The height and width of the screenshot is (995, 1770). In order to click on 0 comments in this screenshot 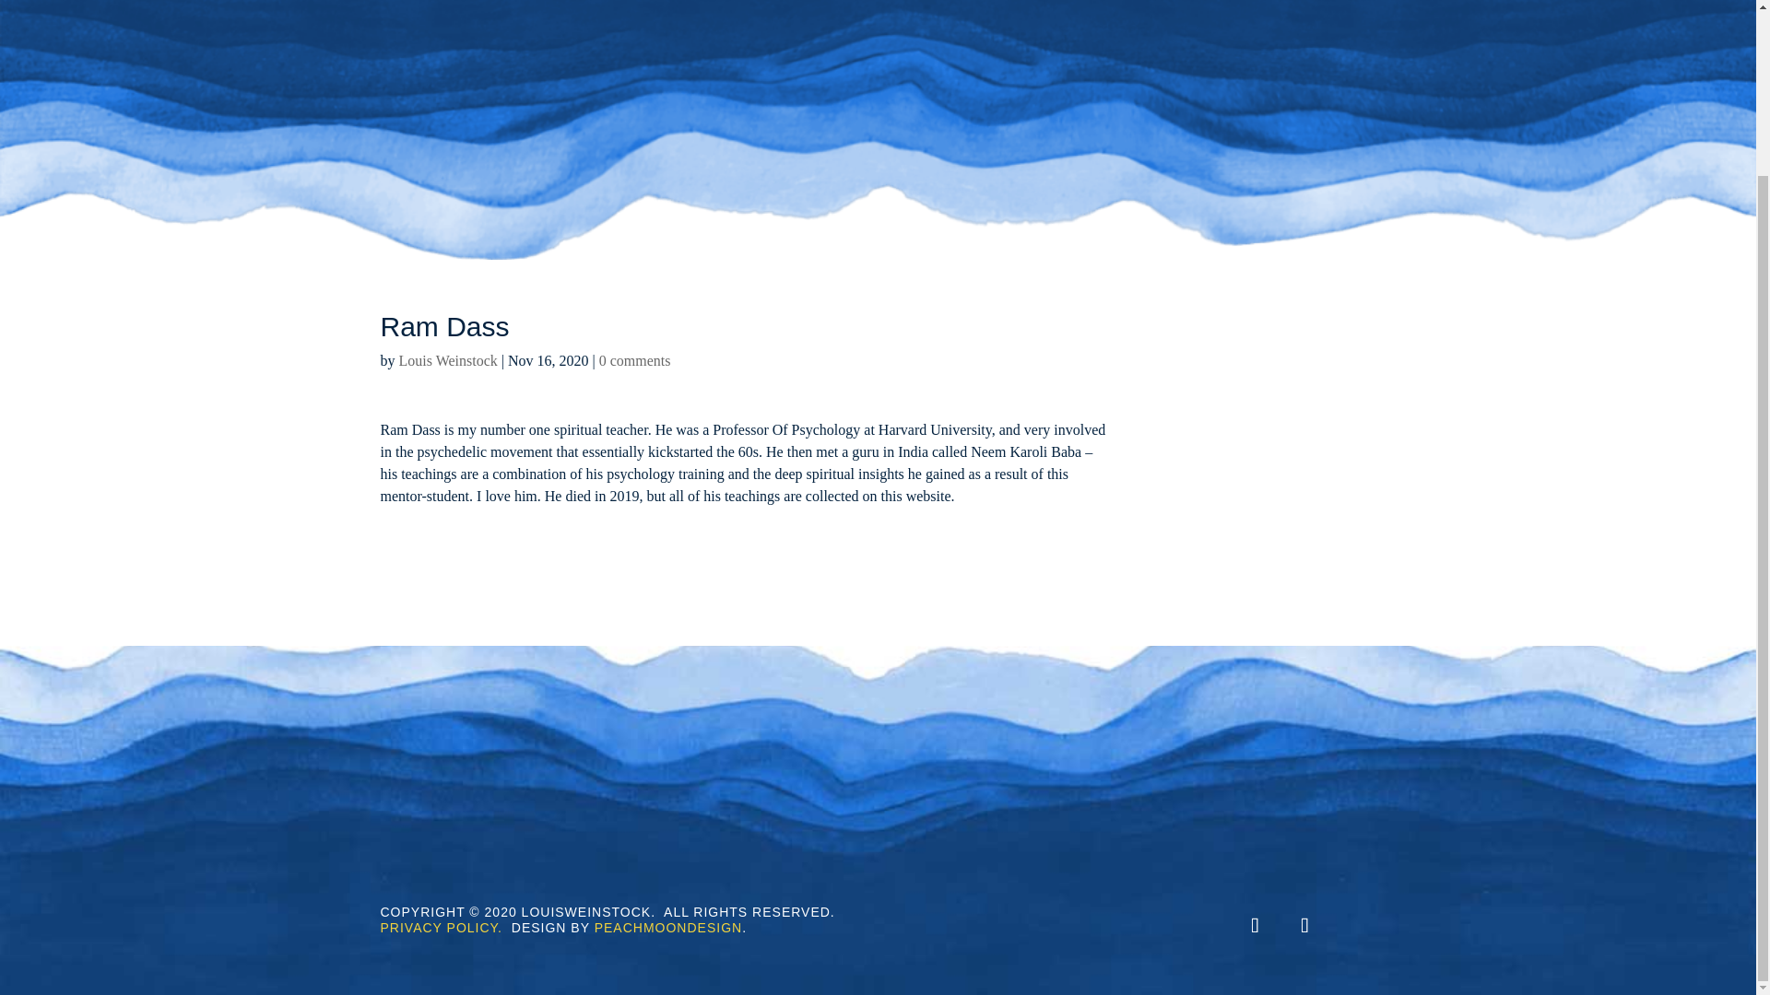, I will do `click(634, 360)`.